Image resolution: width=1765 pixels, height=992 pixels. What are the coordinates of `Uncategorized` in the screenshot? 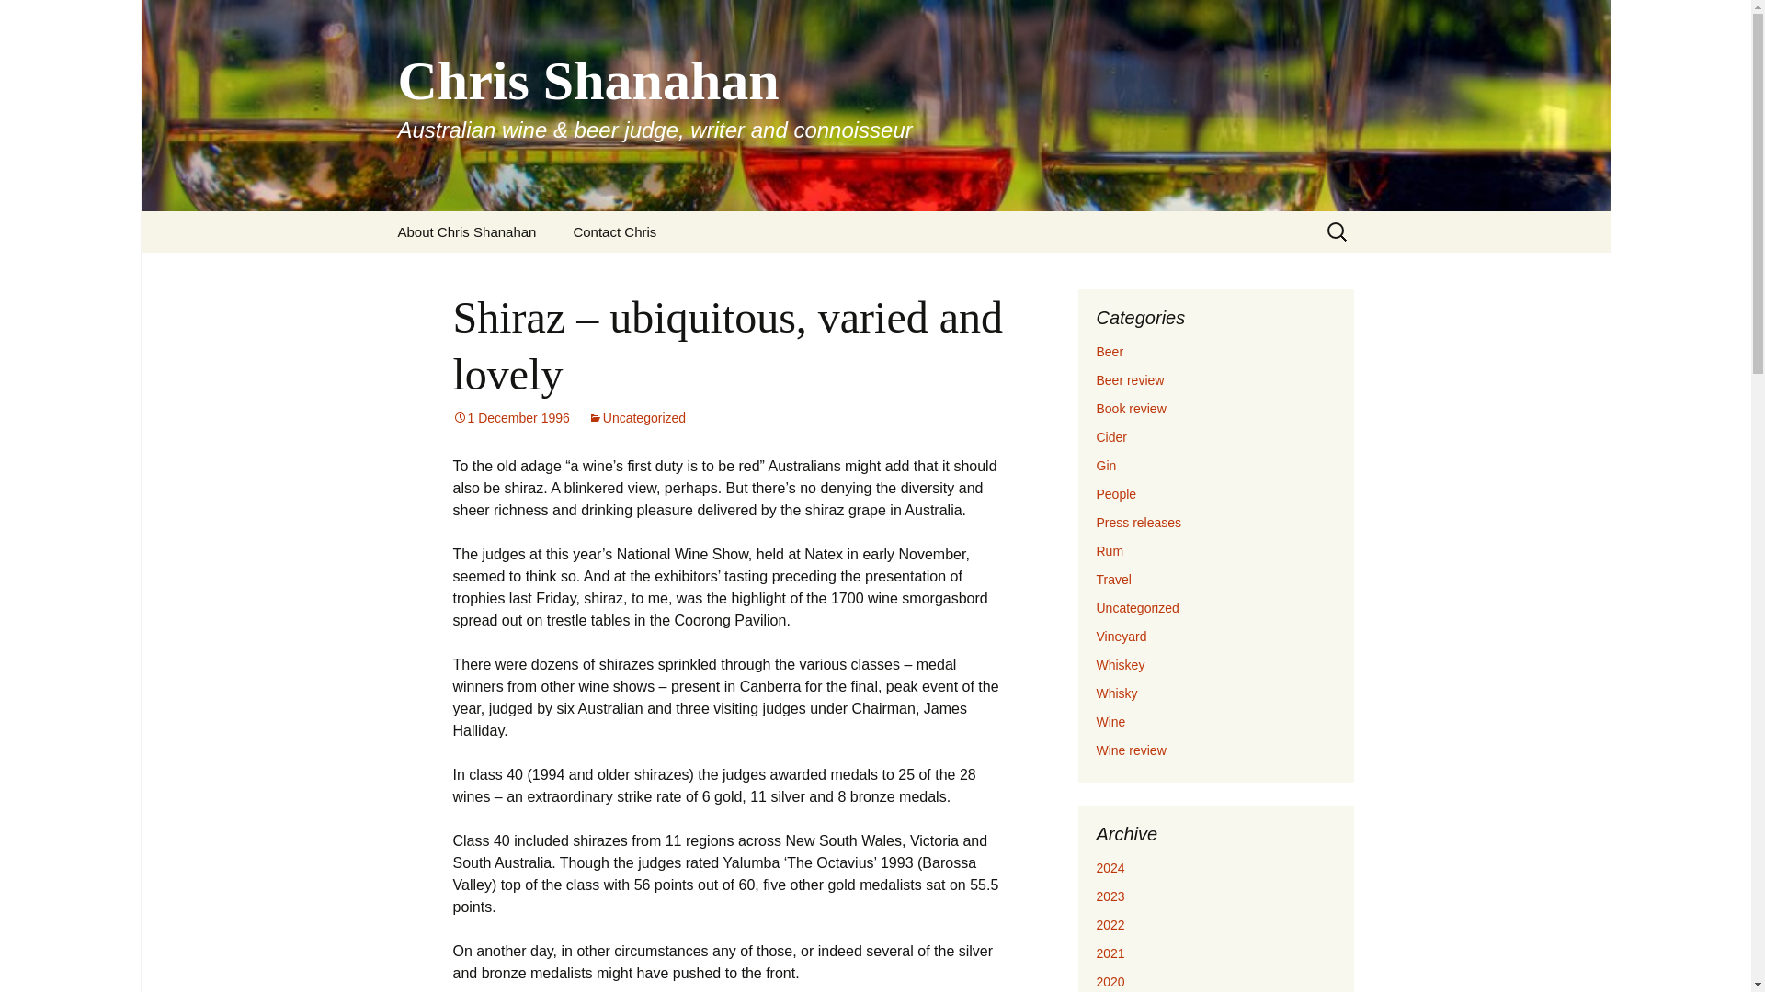 It's located at (1137, 608).